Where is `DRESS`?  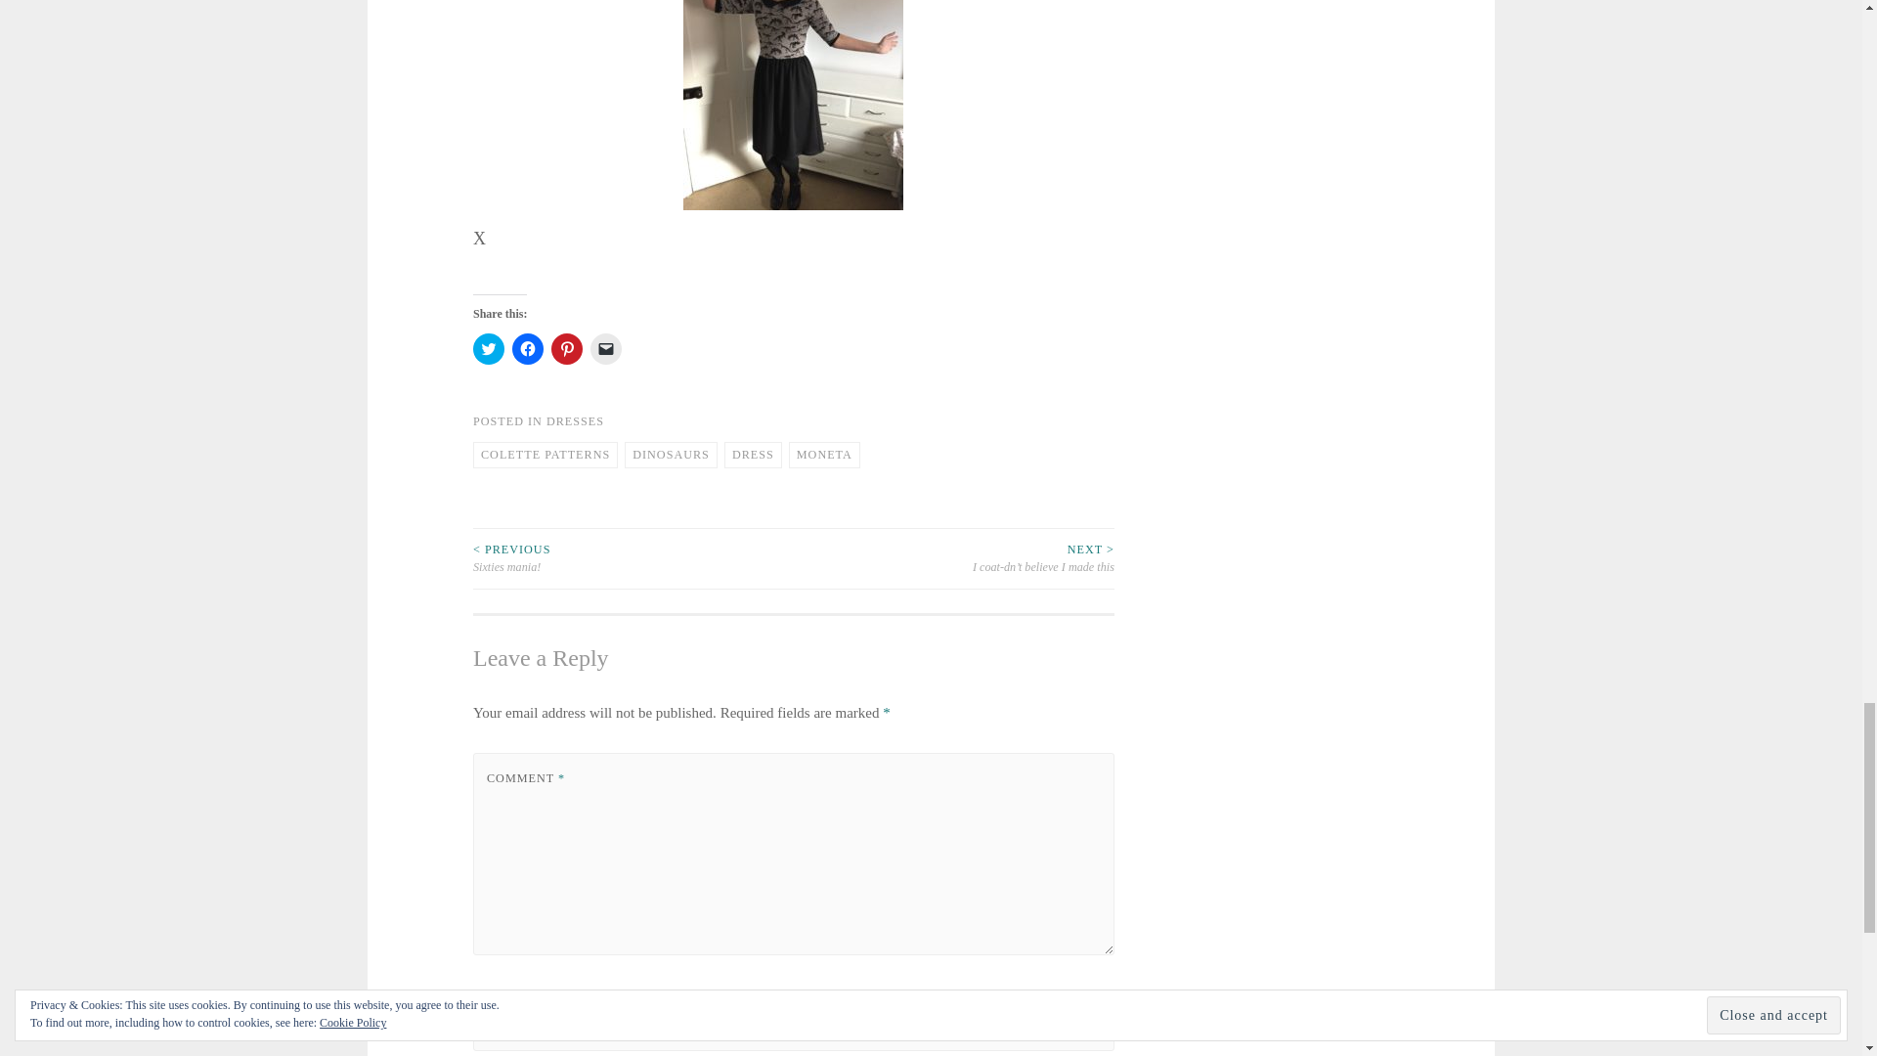 DRESS is located at coordinates (753, 456).